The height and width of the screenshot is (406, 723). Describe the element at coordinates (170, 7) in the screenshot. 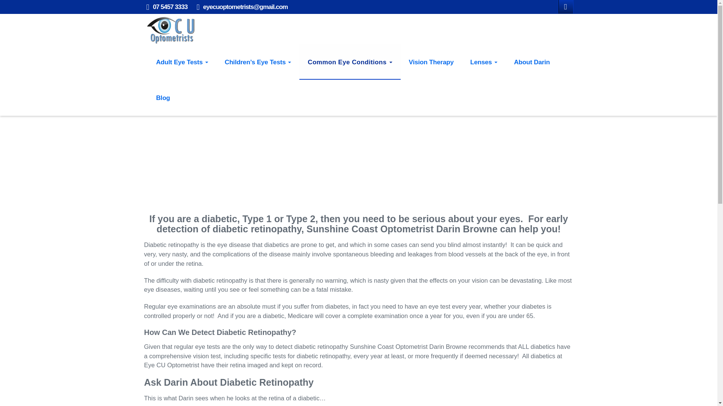

I see `07 5457 3333` at that location.